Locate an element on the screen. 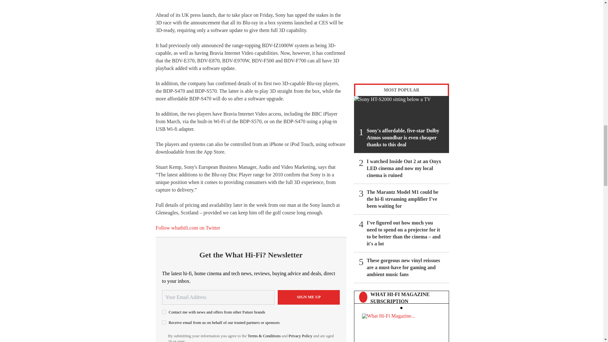 The image size is (608, 342). Sign me up is located at coordinates (309, 297).